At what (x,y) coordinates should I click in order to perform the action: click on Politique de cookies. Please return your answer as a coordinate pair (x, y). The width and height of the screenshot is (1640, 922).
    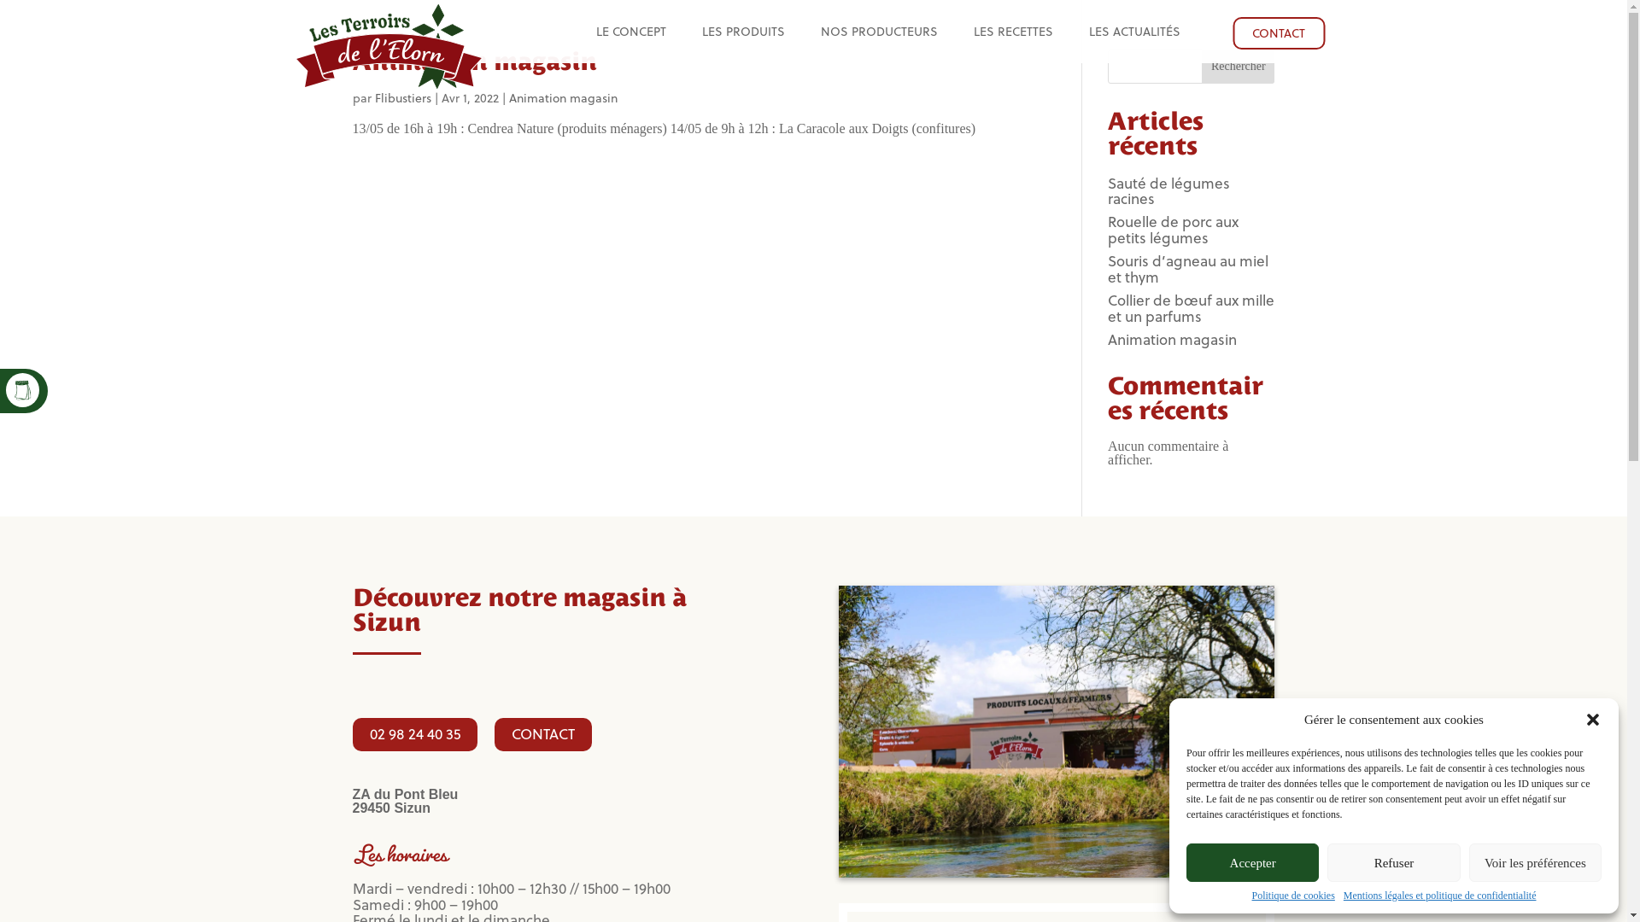
    Looking at the image, I should click on (1293, 896).